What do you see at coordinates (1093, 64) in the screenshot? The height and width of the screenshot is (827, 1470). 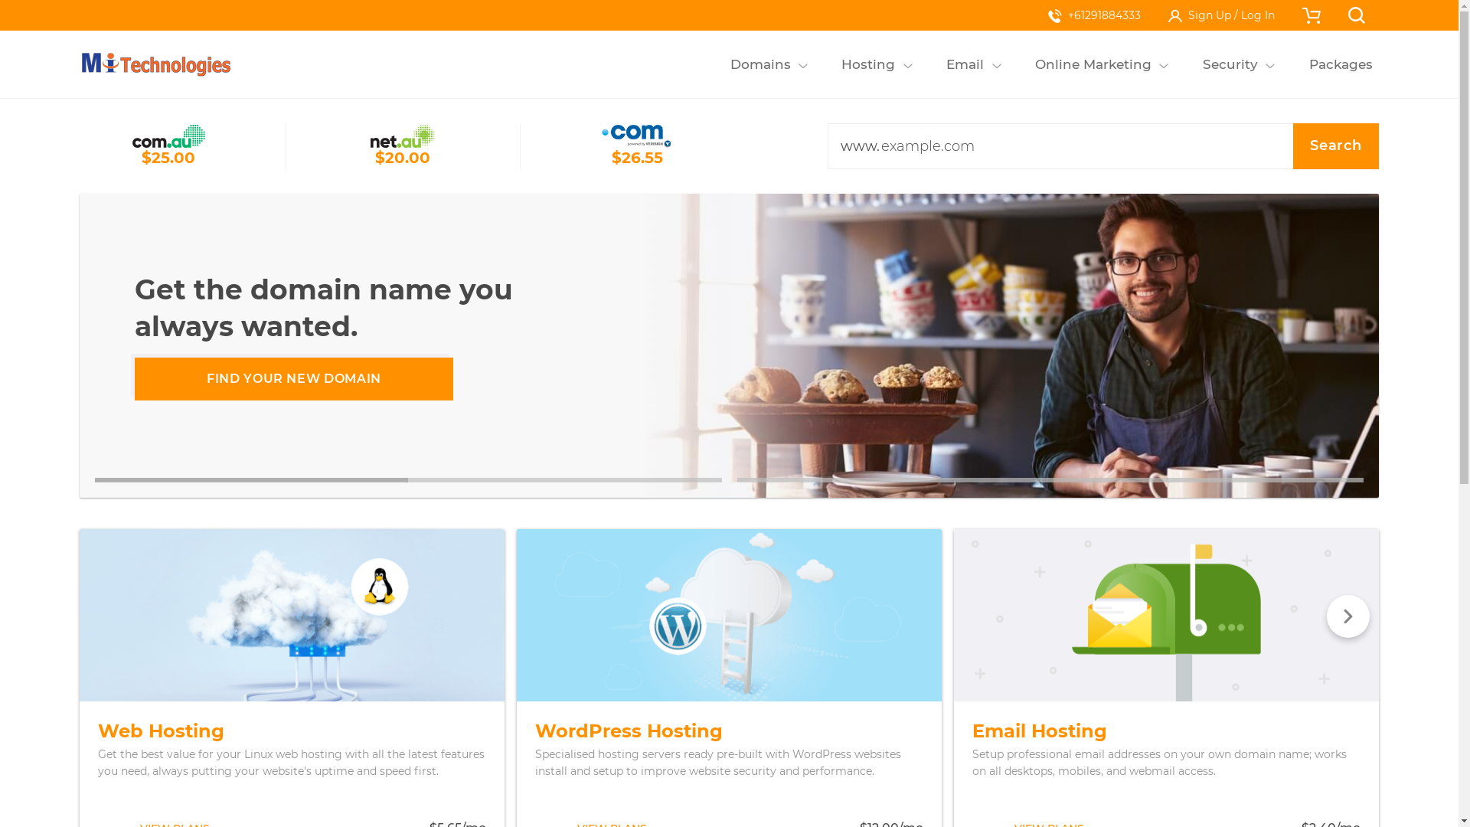 I see `Online Marketing` at bounding box center [1093, 64].